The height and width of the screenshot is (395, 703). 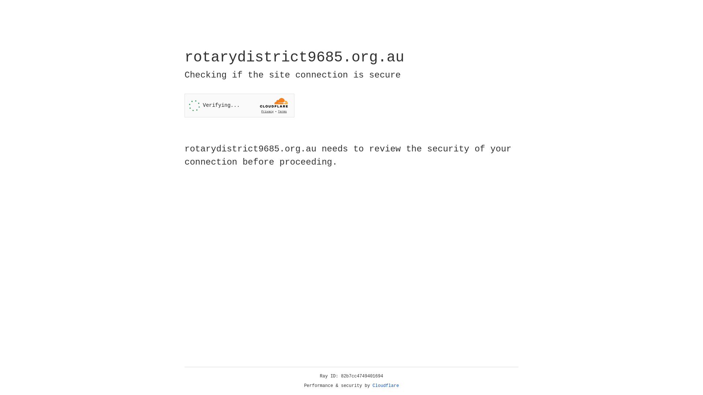 I want to click on Cloudflare, so click(x=386, y=386).